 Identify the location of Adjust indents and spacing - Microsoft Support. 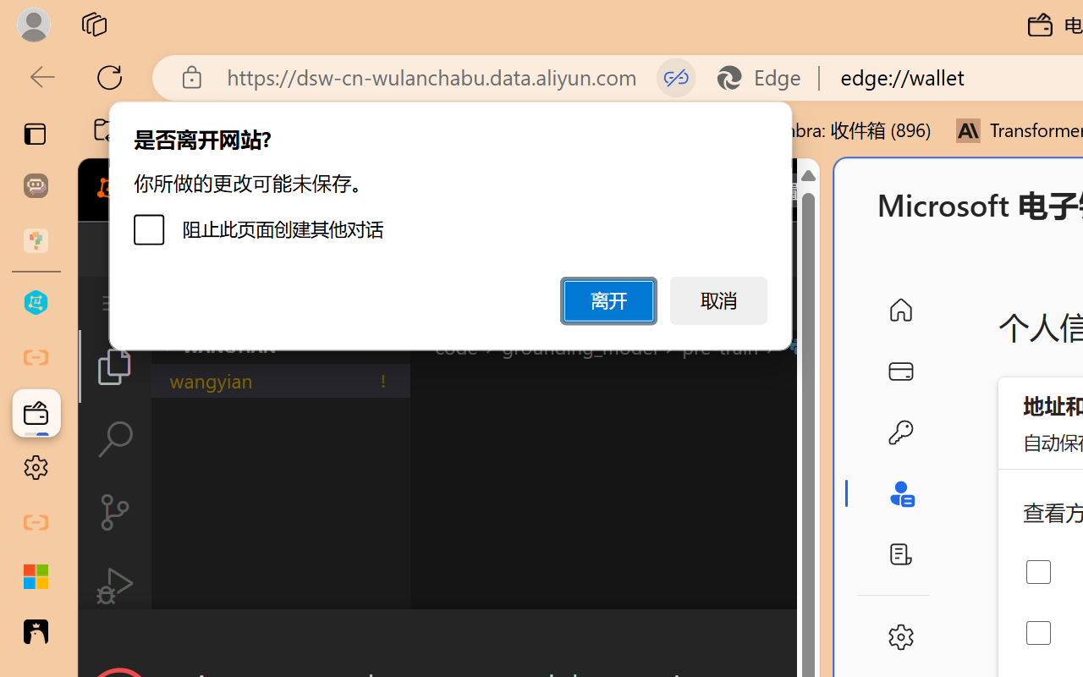
(36, 577).